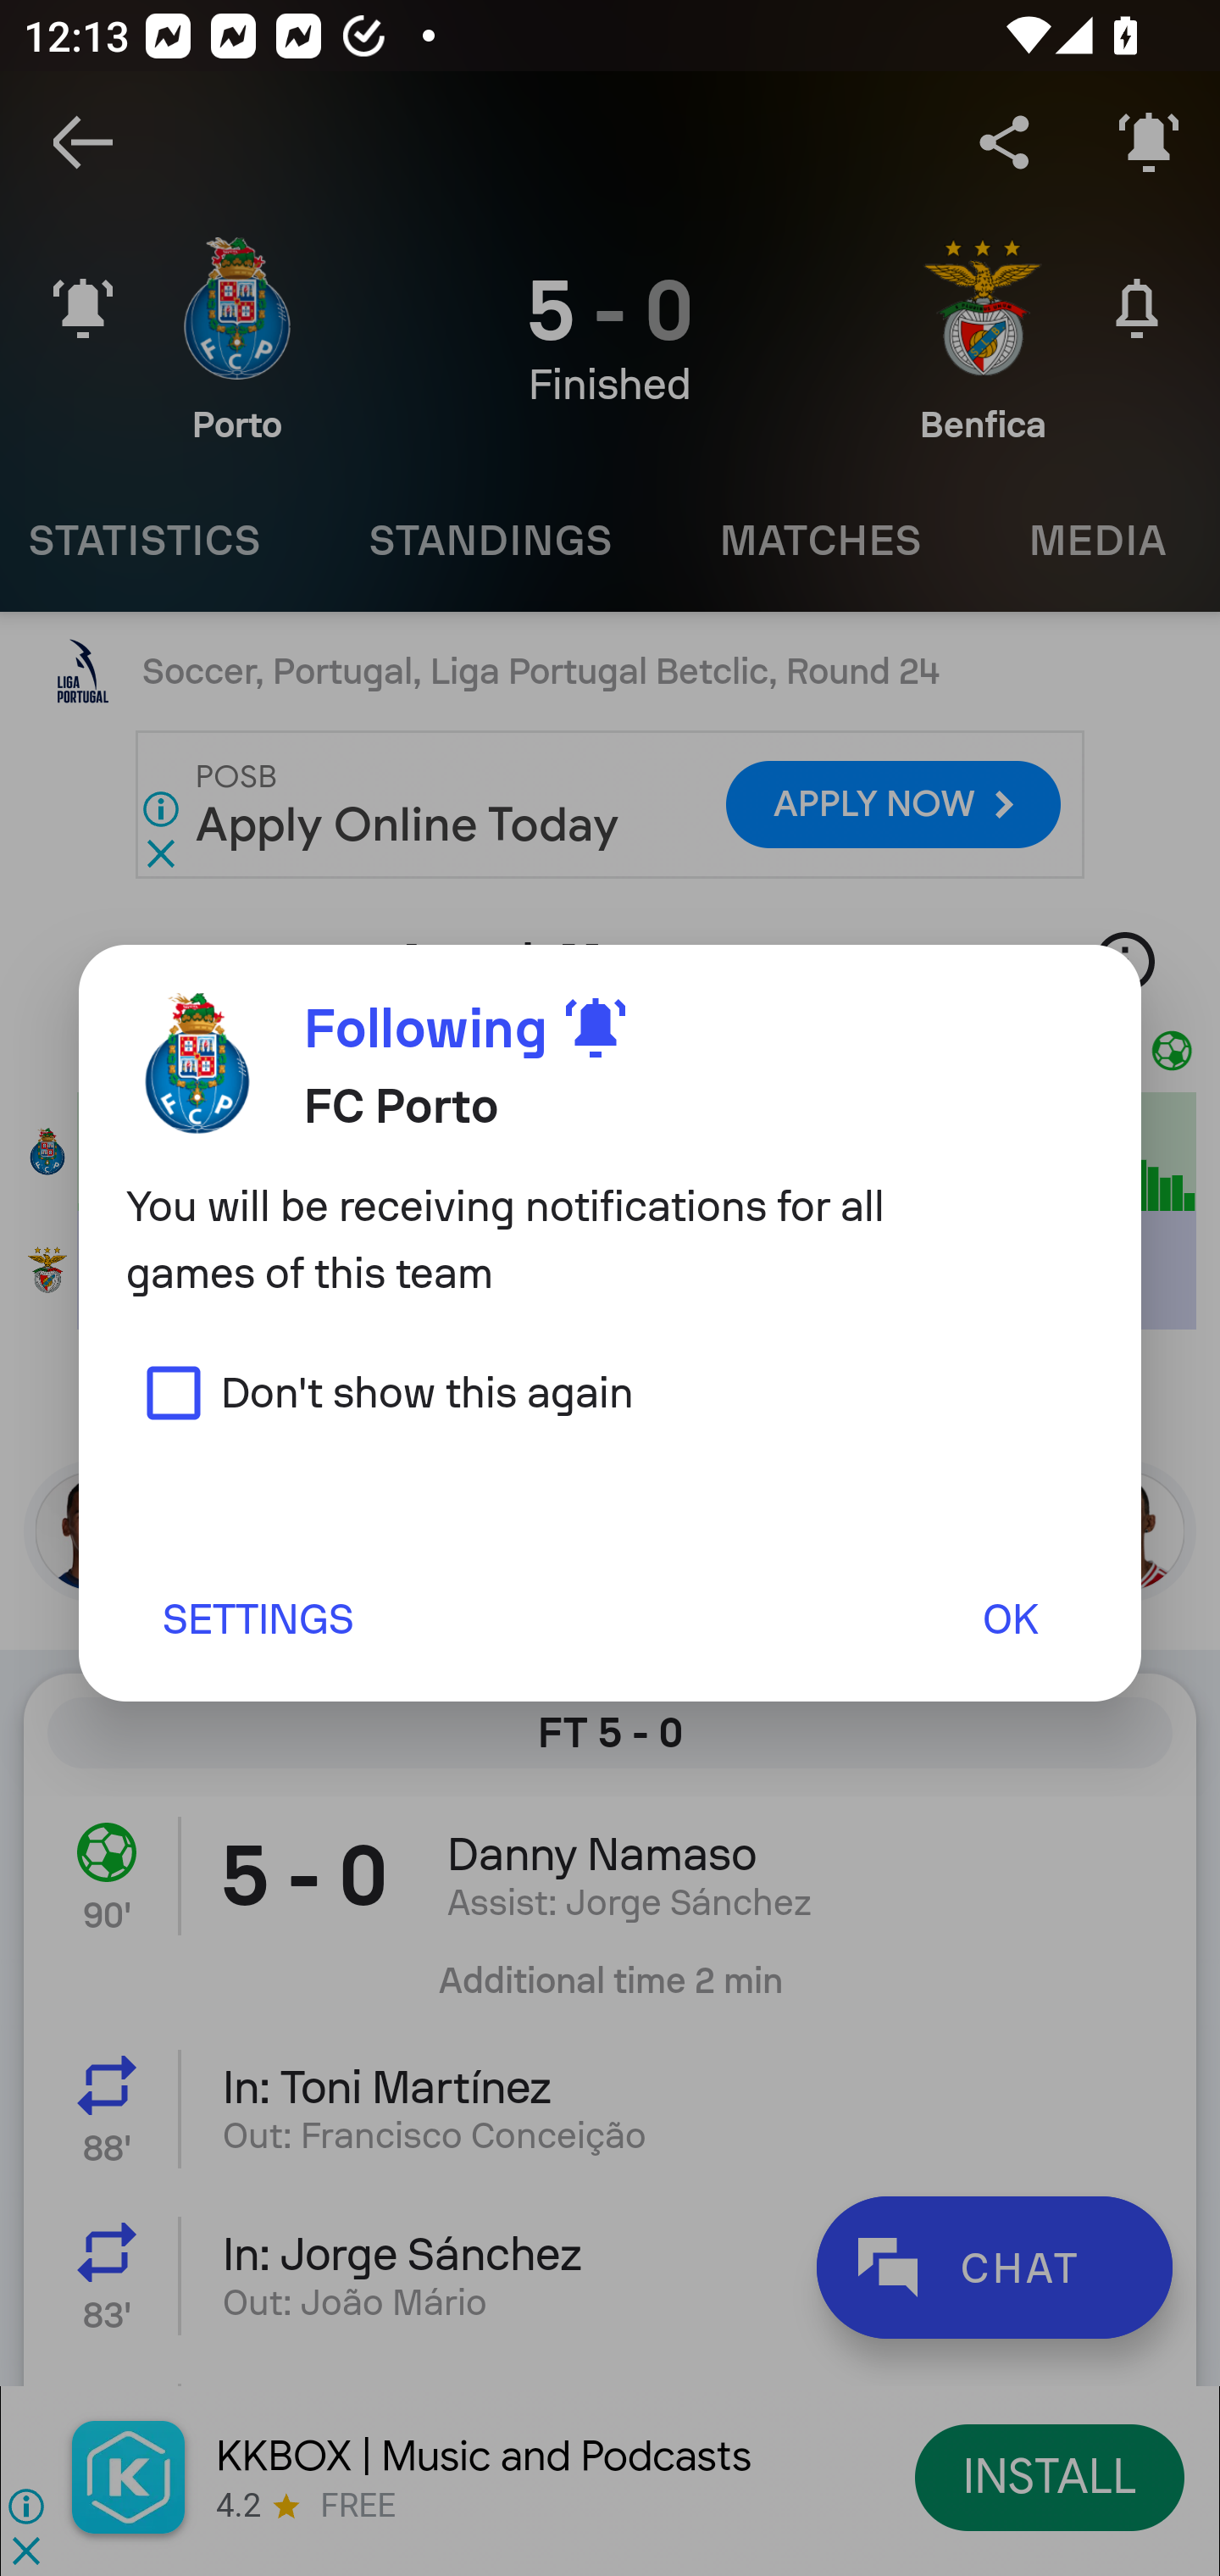 The image size is (1220, 2576). Describe the element at coordinates (380, 1391) in the screenshot. I see `Don't show this again` at that location.